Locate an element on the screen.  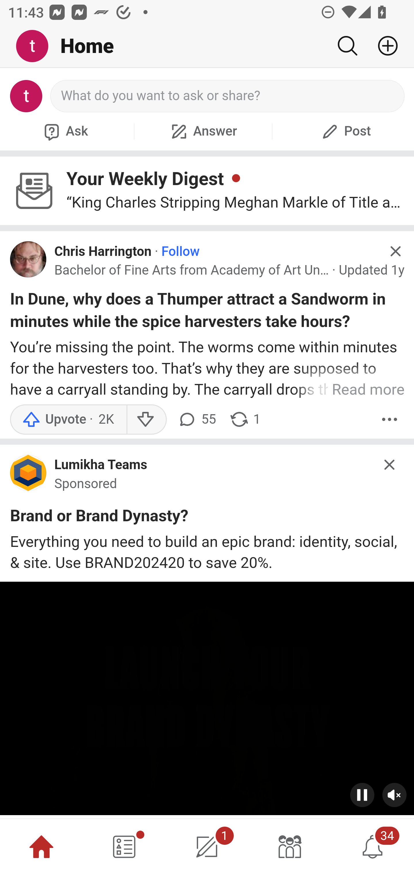
Search is located at coordinates (347, 46).